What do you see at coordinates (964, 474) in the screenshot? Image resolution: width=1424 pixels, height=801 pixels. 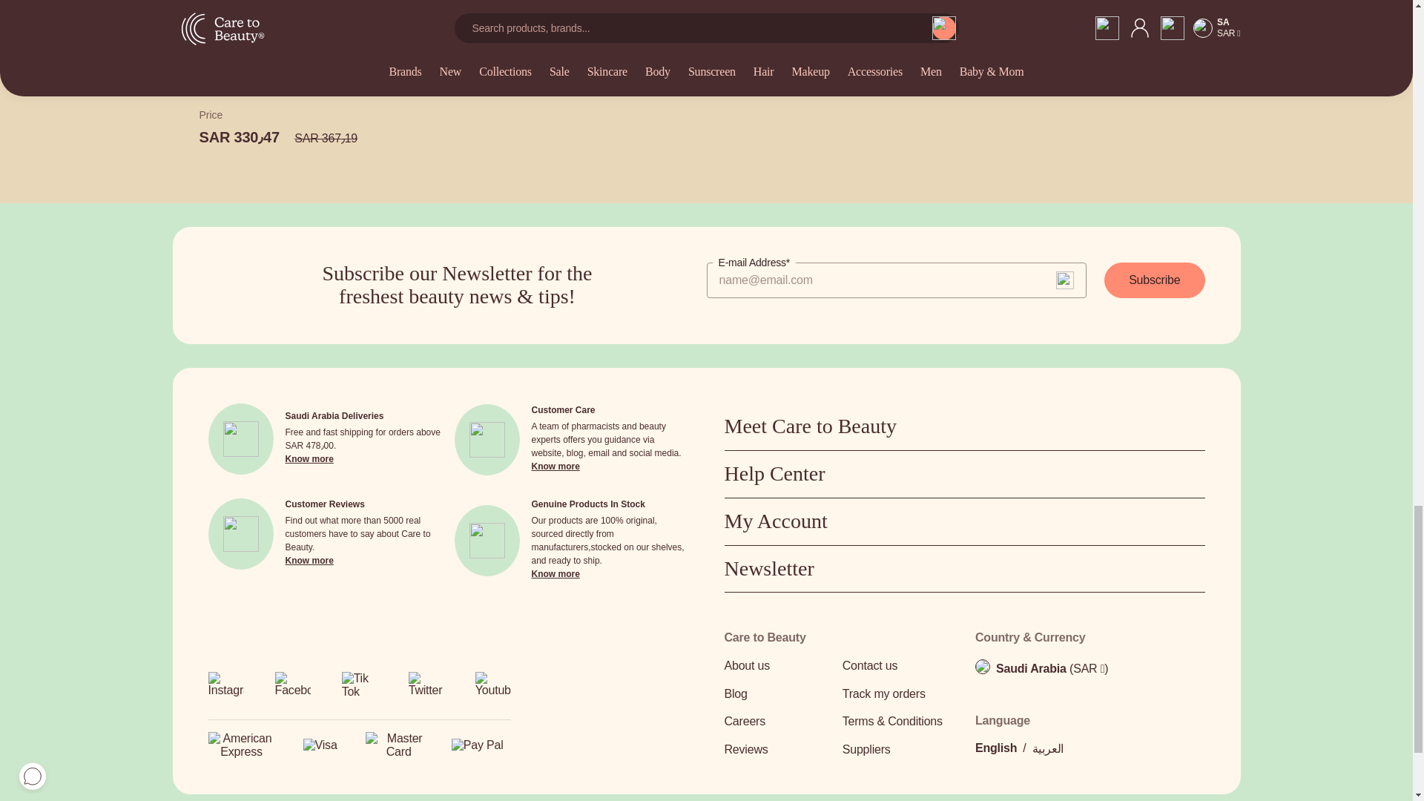 I see `Help Center` at bounding box center [964, 474].